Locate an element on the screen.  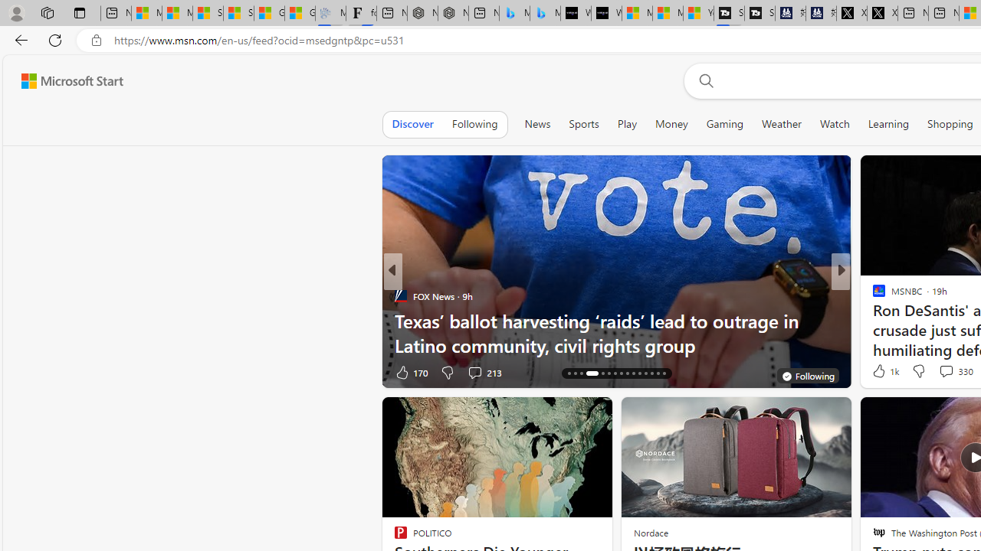
AutomationID: tab-20 is located at coordinates (602, 373).